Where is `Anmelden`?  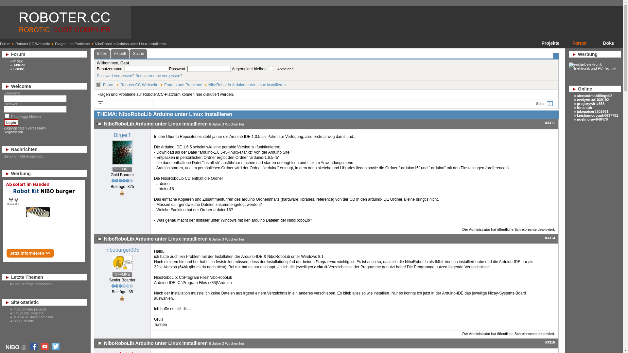
Anmelden is located at coordinates (286, 69).